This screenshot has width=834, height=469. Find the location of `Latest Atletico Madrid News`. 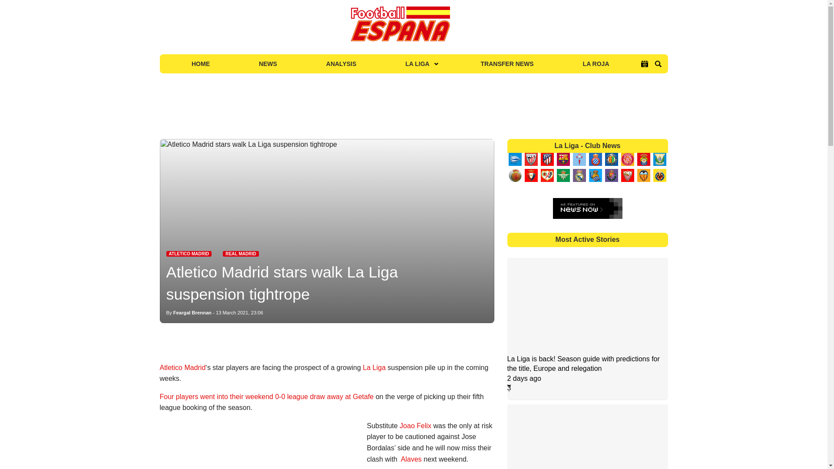

Latest Atletico Madrid News is located at coordinates (189, 254).